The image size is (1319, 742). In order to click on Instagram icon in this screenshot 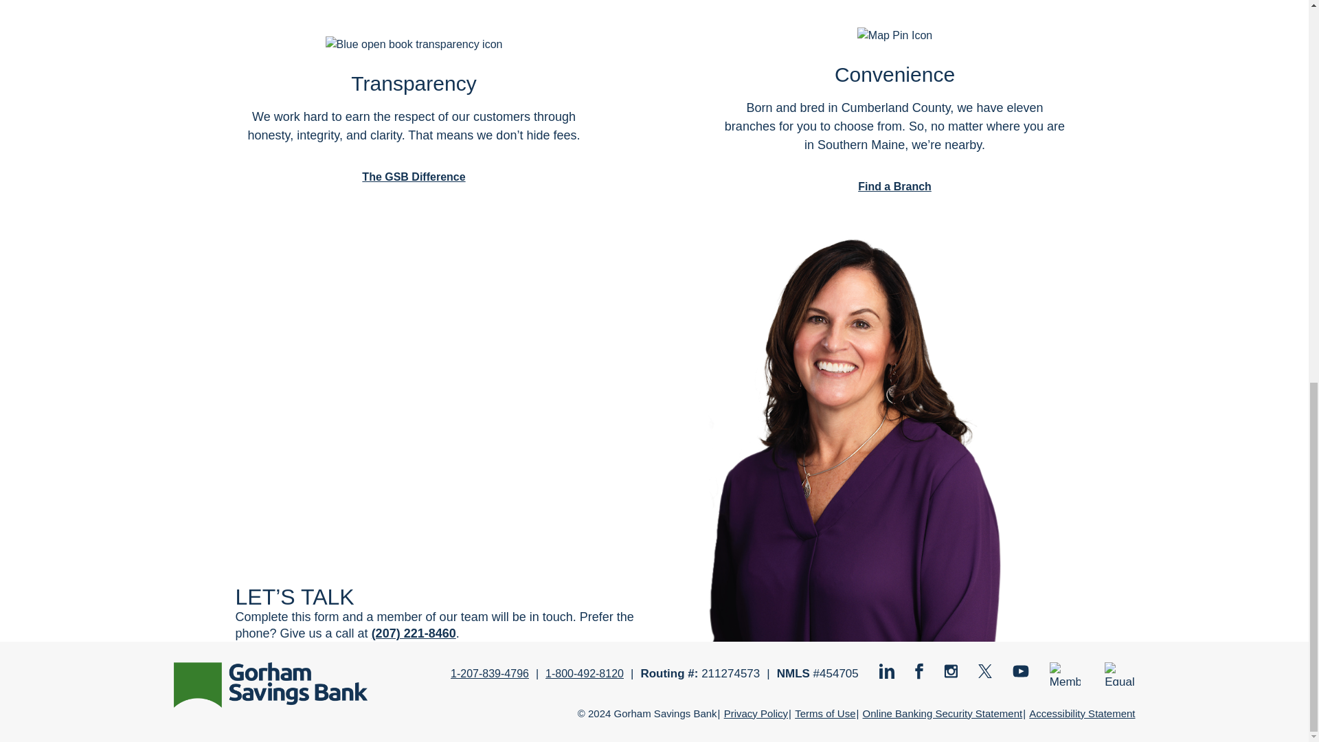, I will do `click(951, 671)`.